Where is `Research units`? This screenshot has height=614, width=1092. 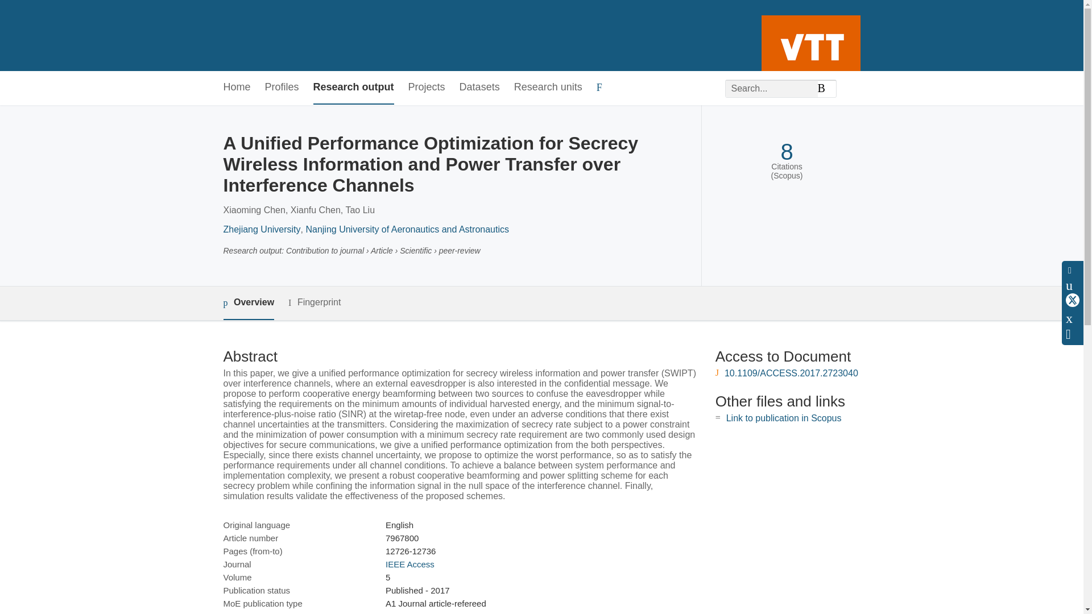 Research units is located at coordinates (548, 88).